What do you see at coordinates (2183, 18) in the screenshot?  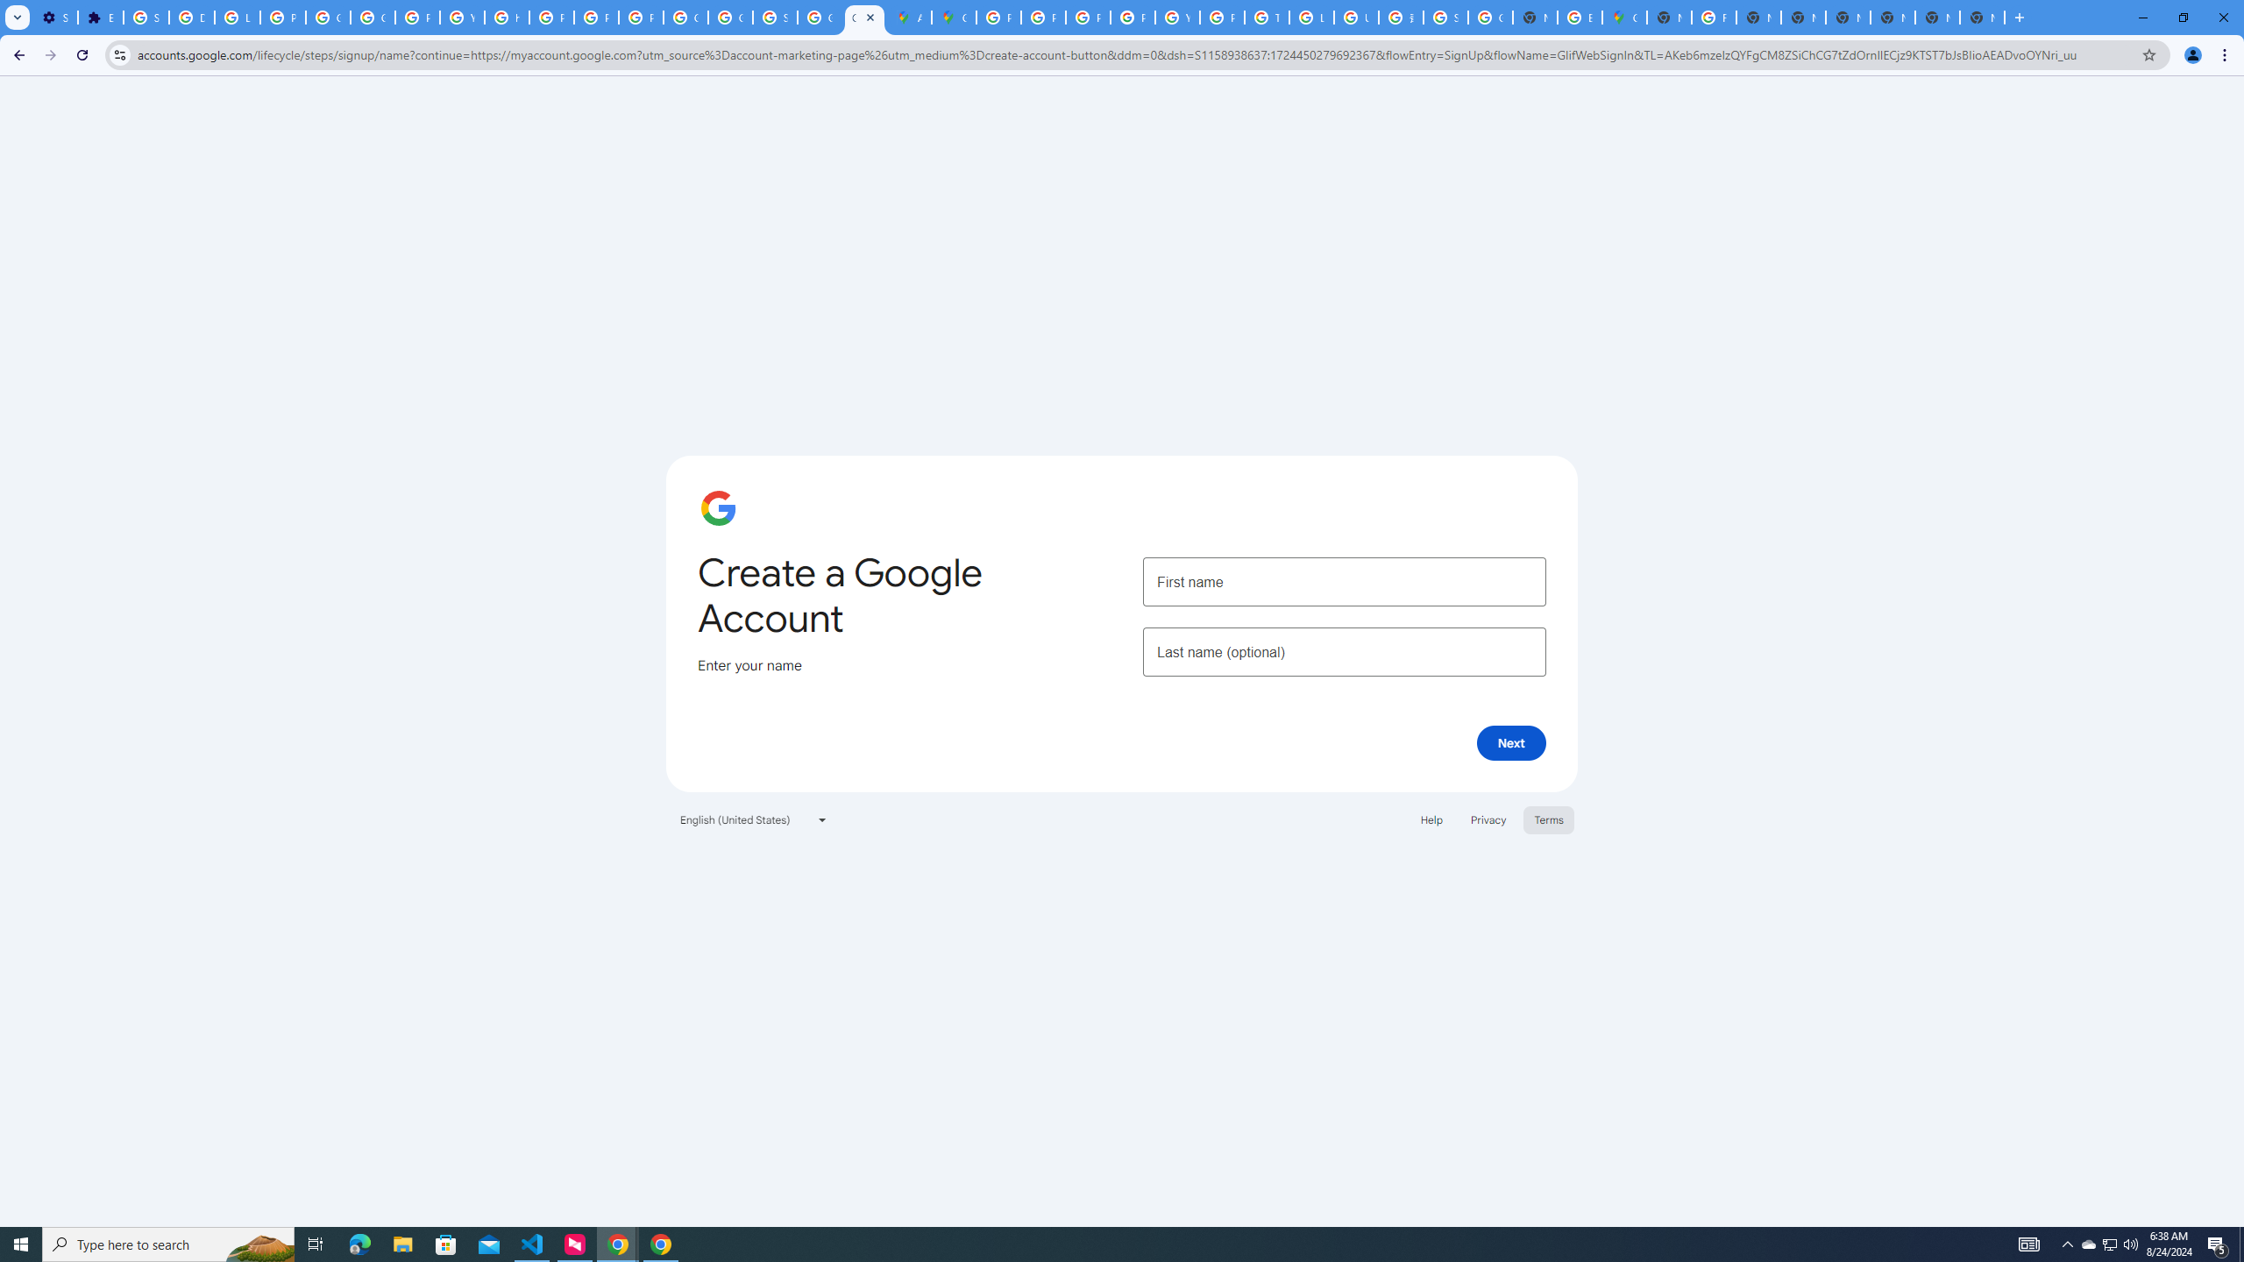 I see `Restore` at bounding box center [2183, 18].